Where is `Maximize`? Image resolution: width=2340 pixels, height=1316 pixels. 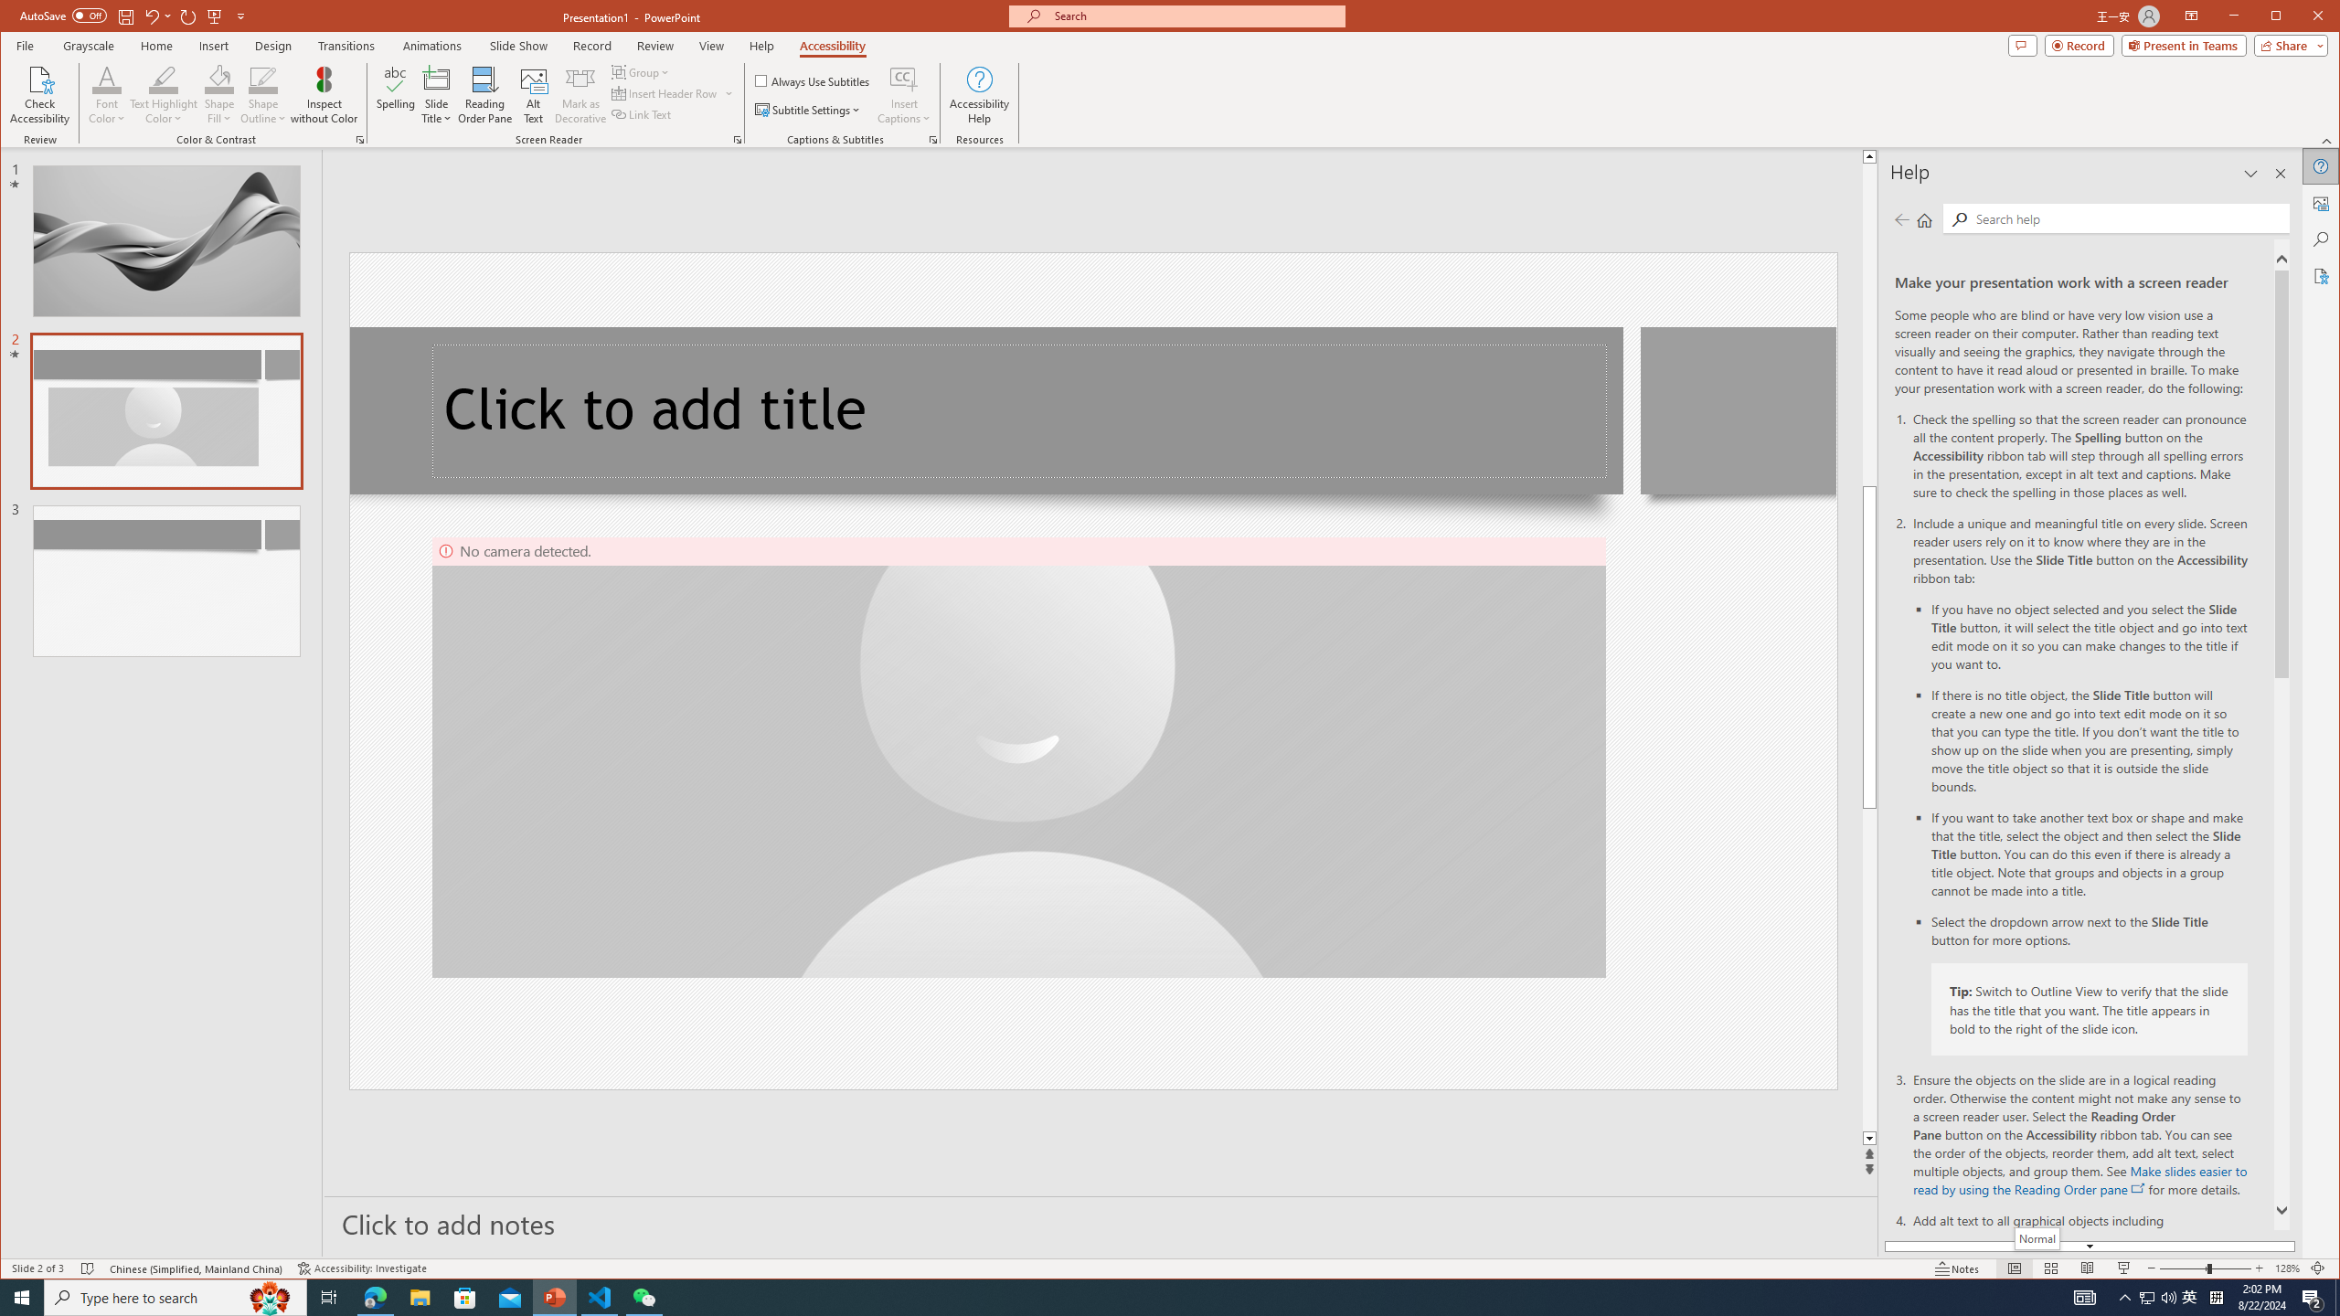 Maximize is located at coordinates (2302, 17).